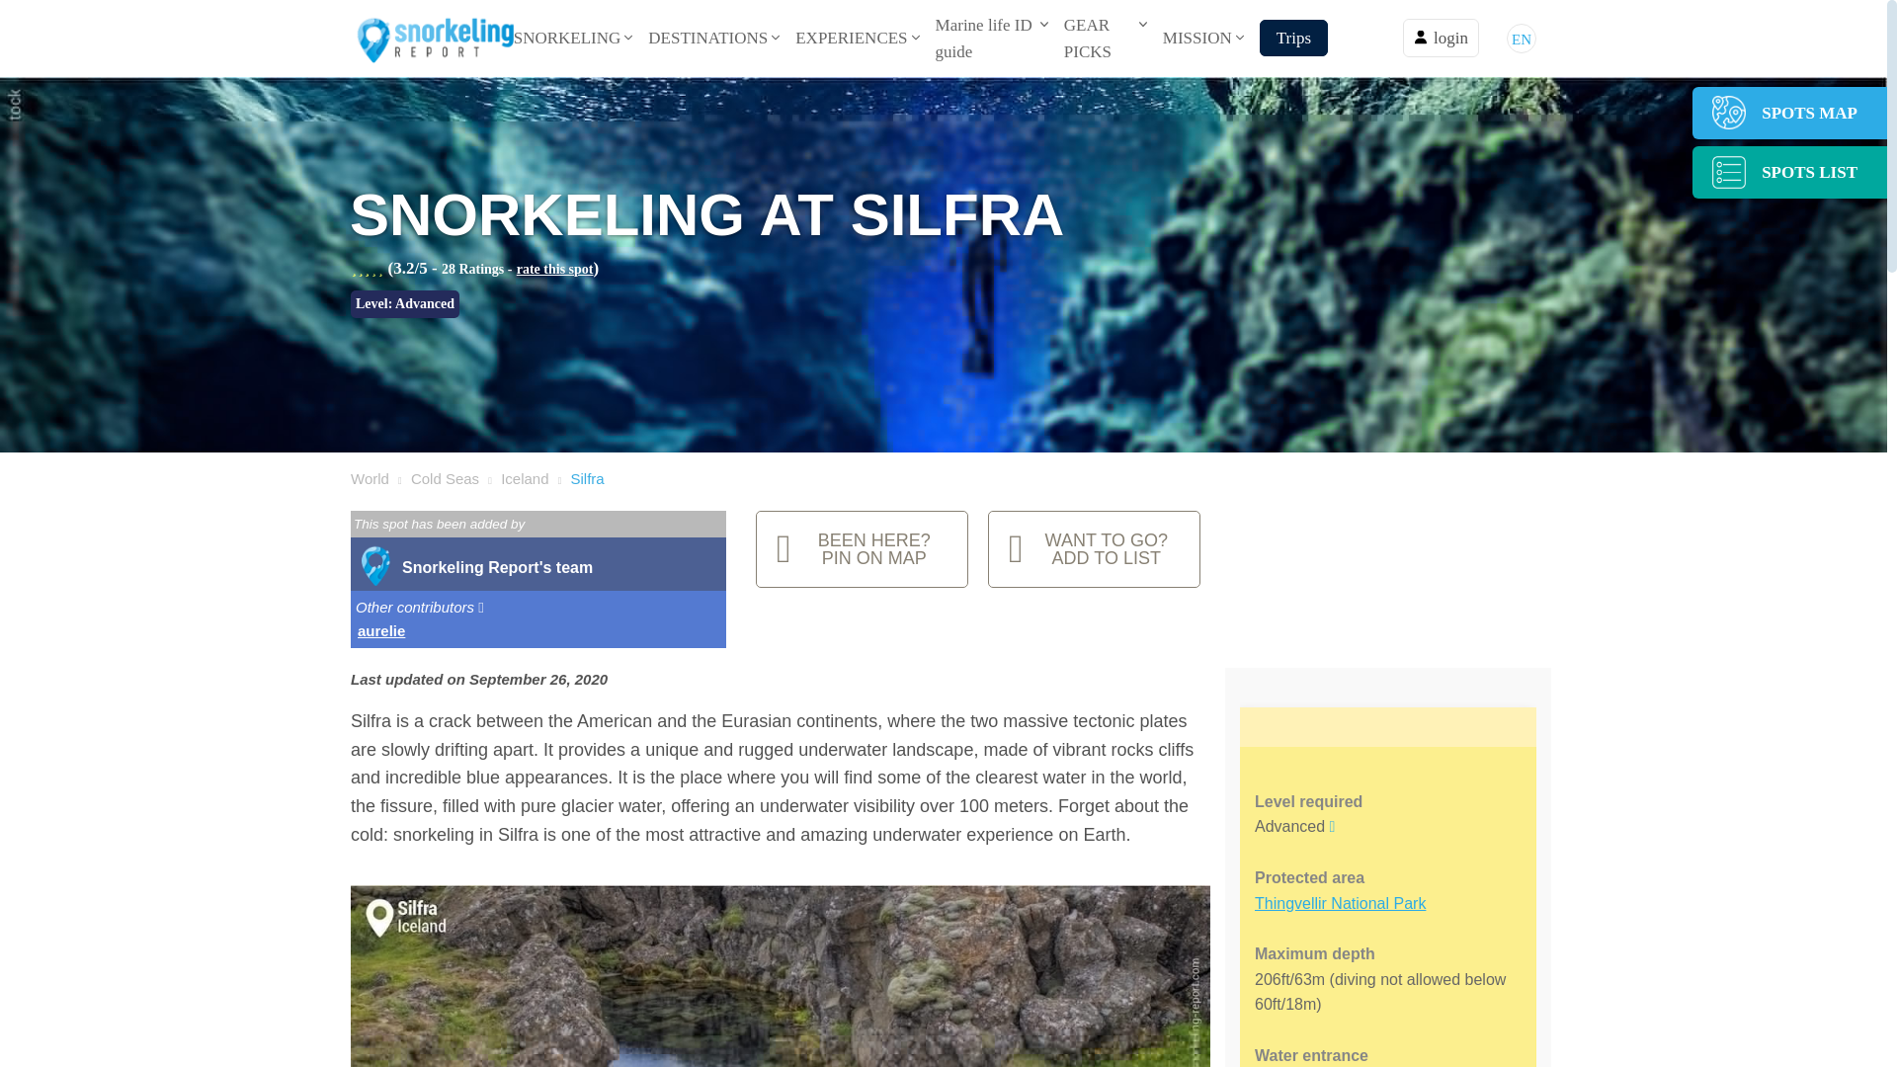 The width and height of the screenshot is (1897, 1067). What do you see at coordinates (707, 38) in the screenshot?
I see `DESTINATIONS` at bounding box center [707, 38].